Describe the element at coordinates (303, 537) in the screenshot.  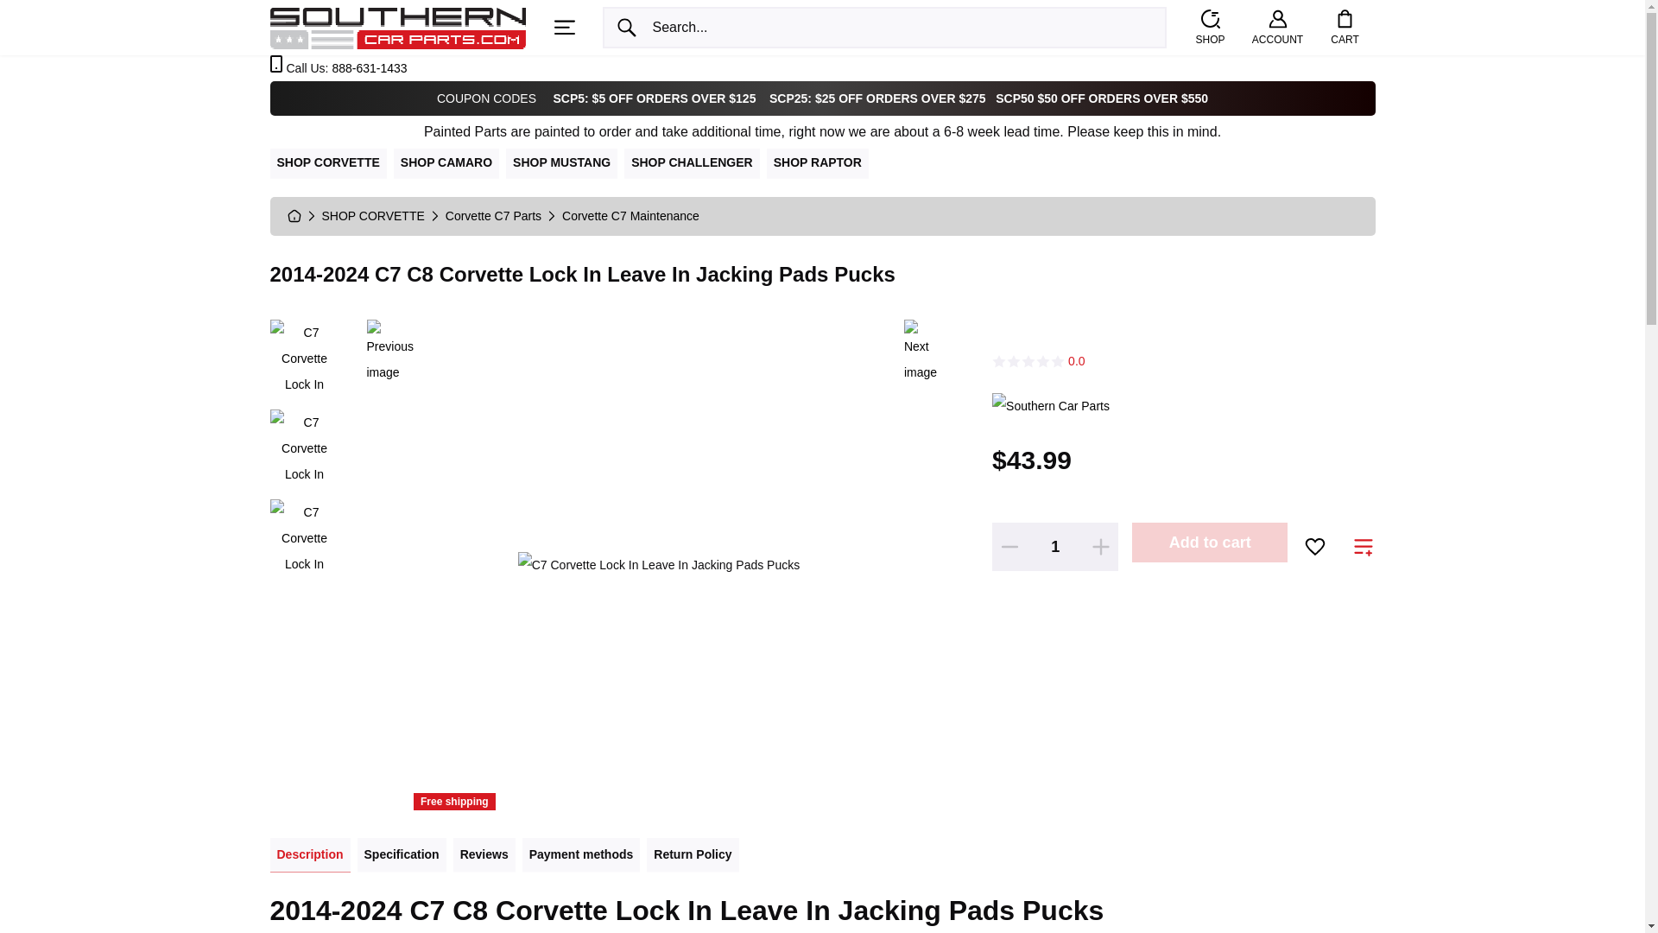
I see `C7 Corvette Lock In Leave In Jacking Pads Pucks` at that location.